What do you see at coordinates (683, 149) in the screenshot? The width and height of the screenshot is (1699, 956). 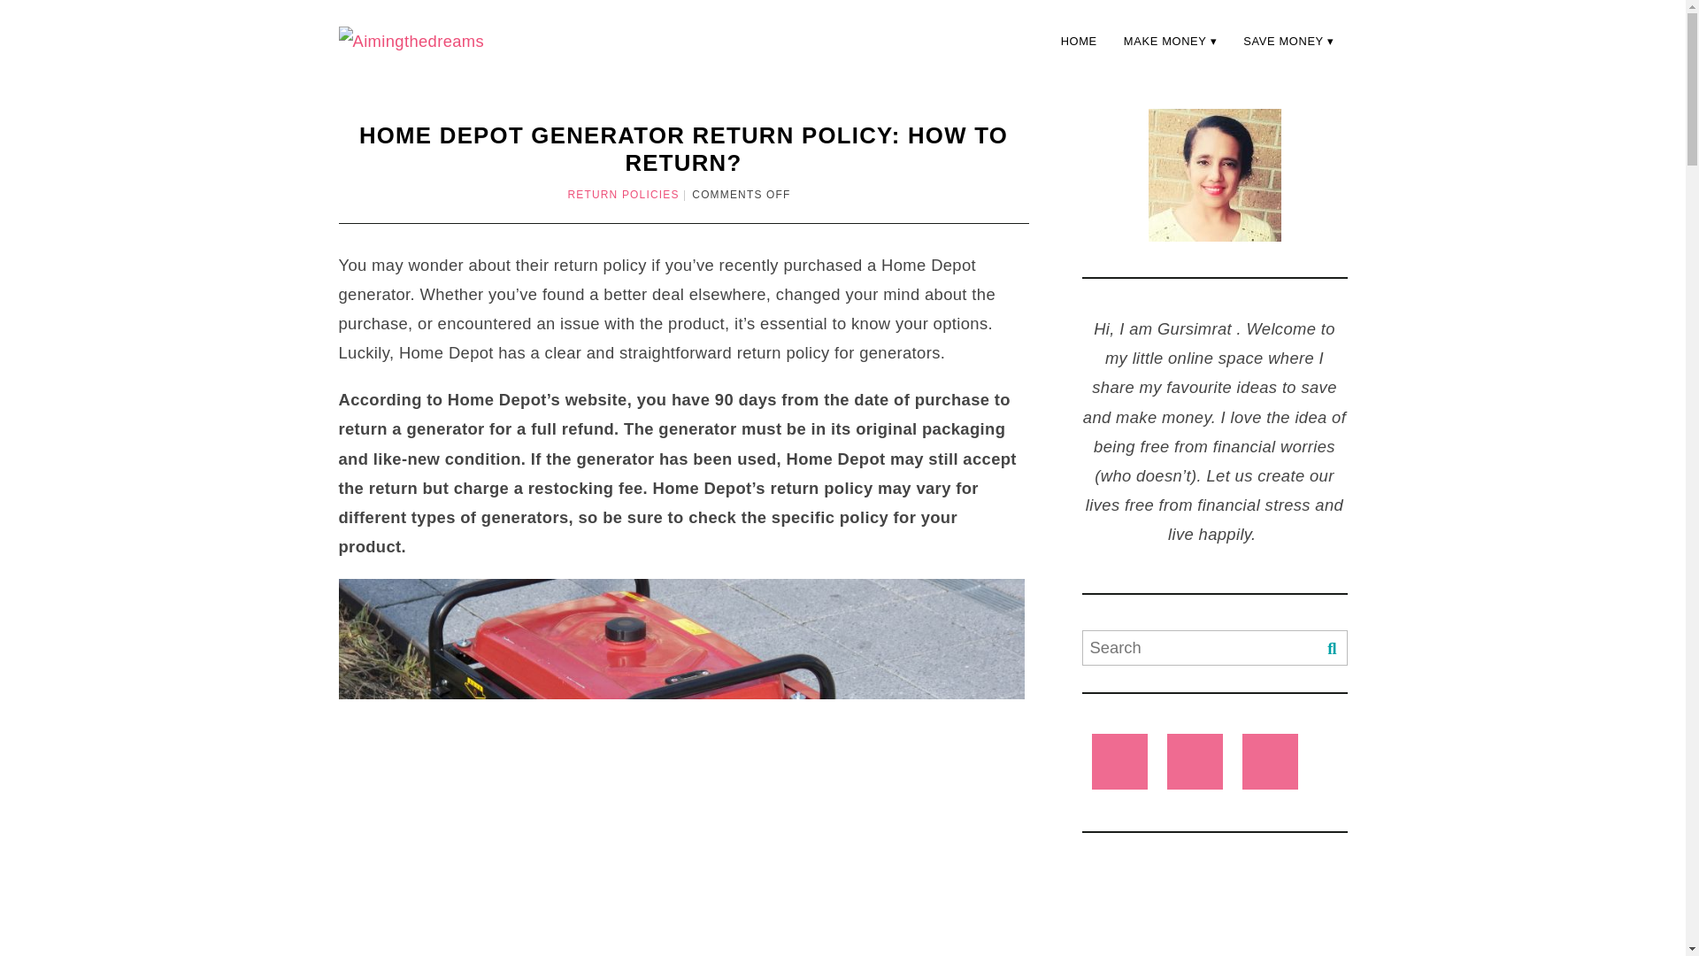 I see `Home Depot Generator Return Policy: How to return?` at bounding box center [683, 149].